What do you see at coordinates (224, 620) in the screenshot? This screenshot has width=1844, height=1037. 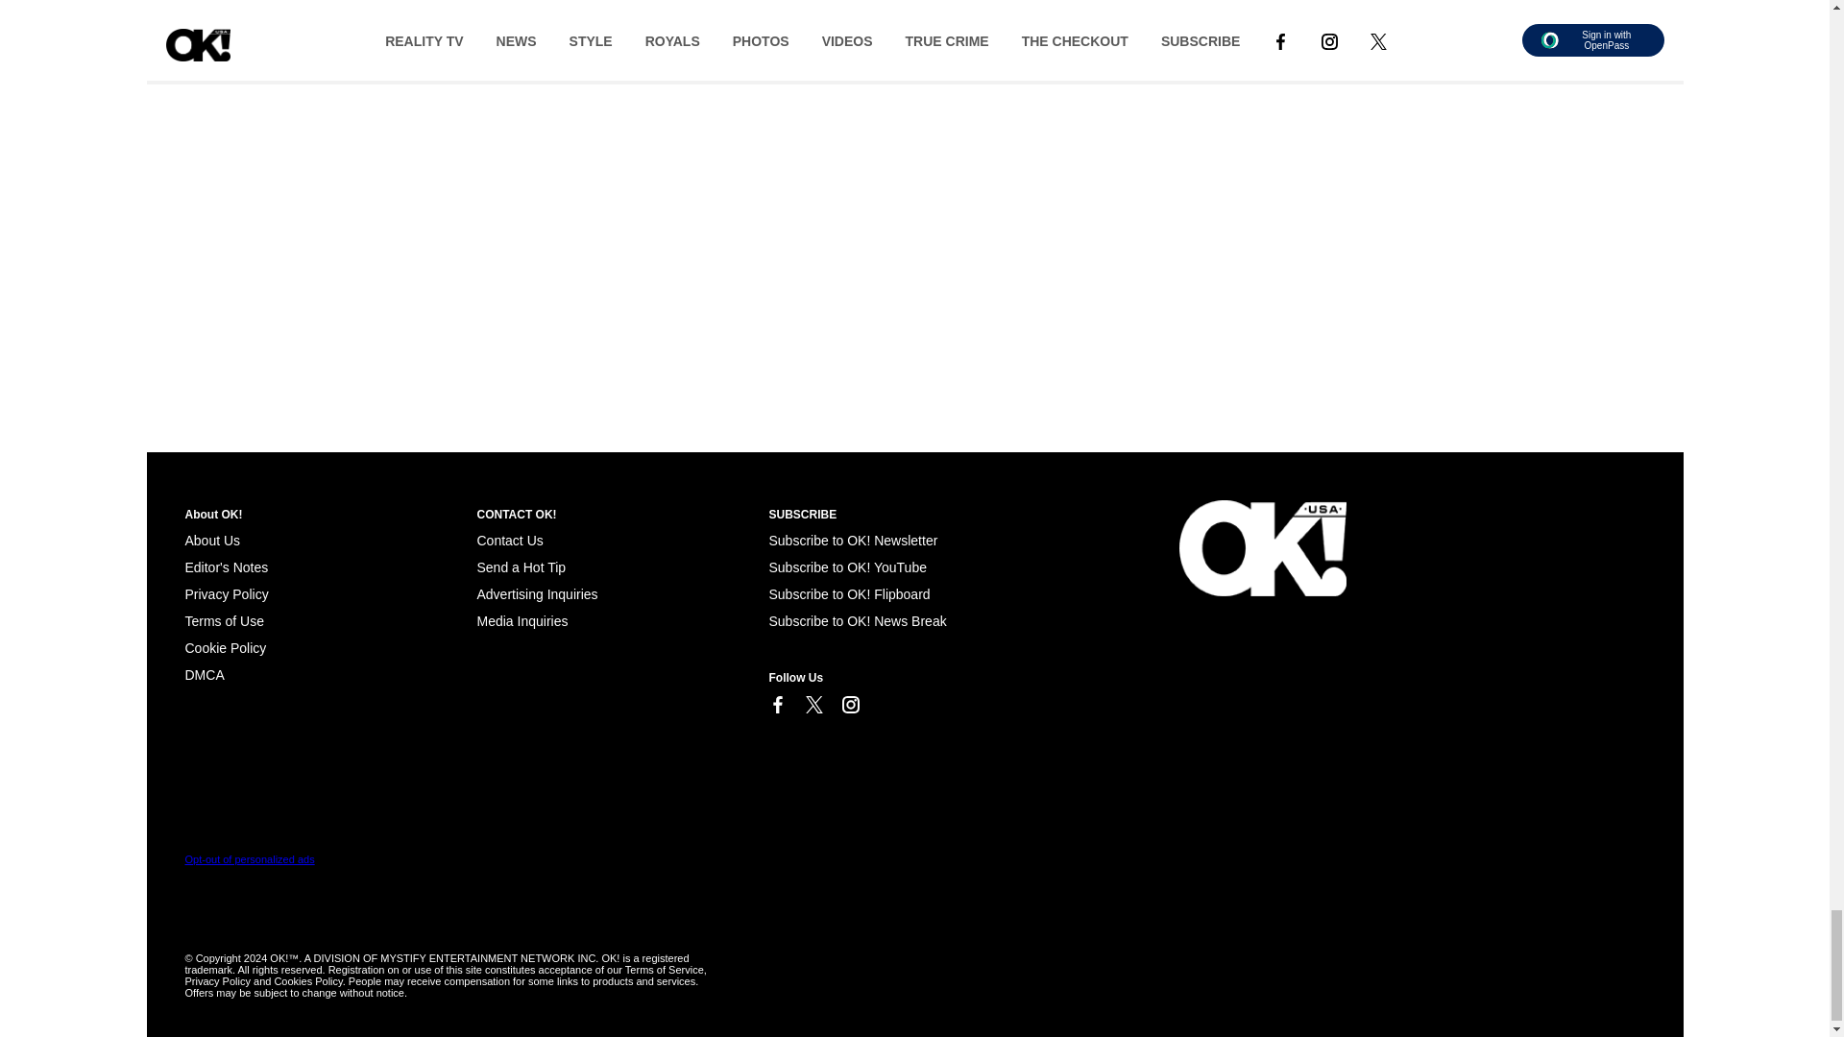 I see `Terms of Use` at bounding box center [224, 620].